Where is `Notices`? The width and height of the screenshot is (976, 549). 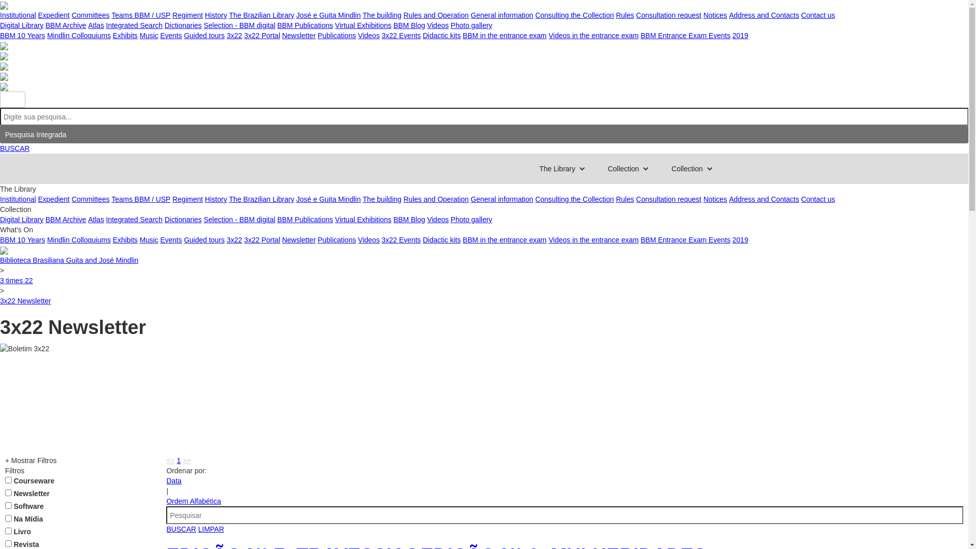 Notices is located at coordinates (716, 15).